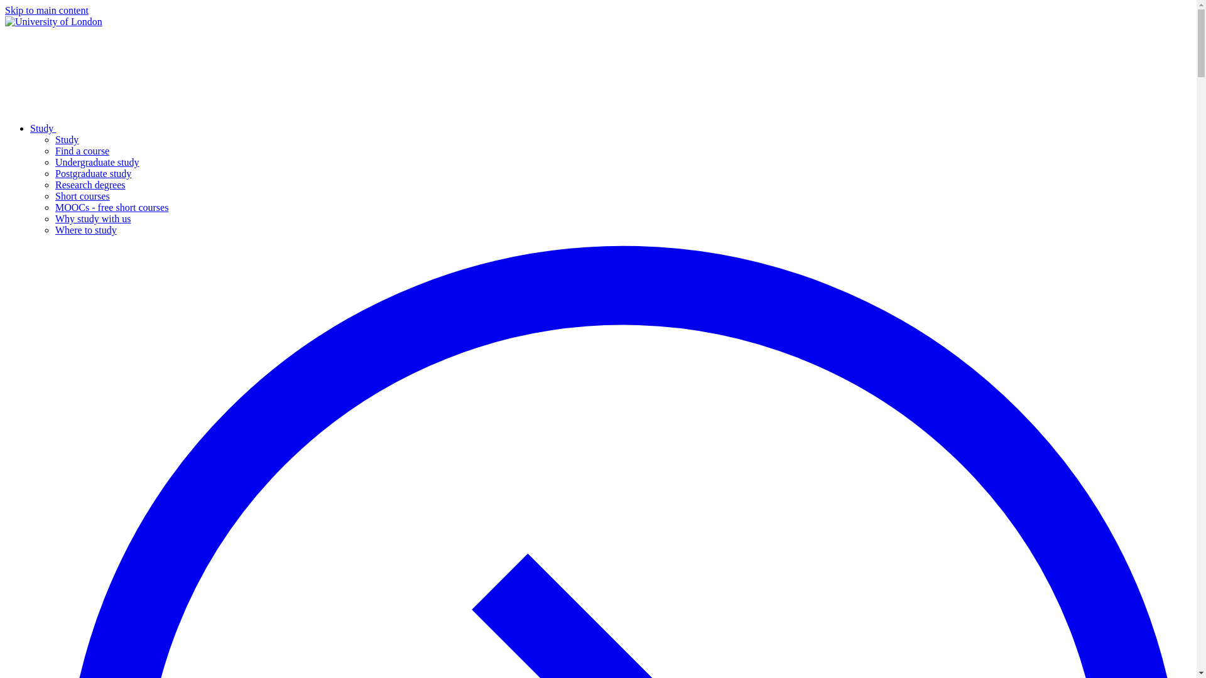  What do you see at coordinates (97, 162) in the screenshot?
I see `Undergraduate study` at bounding box center [97, 162].